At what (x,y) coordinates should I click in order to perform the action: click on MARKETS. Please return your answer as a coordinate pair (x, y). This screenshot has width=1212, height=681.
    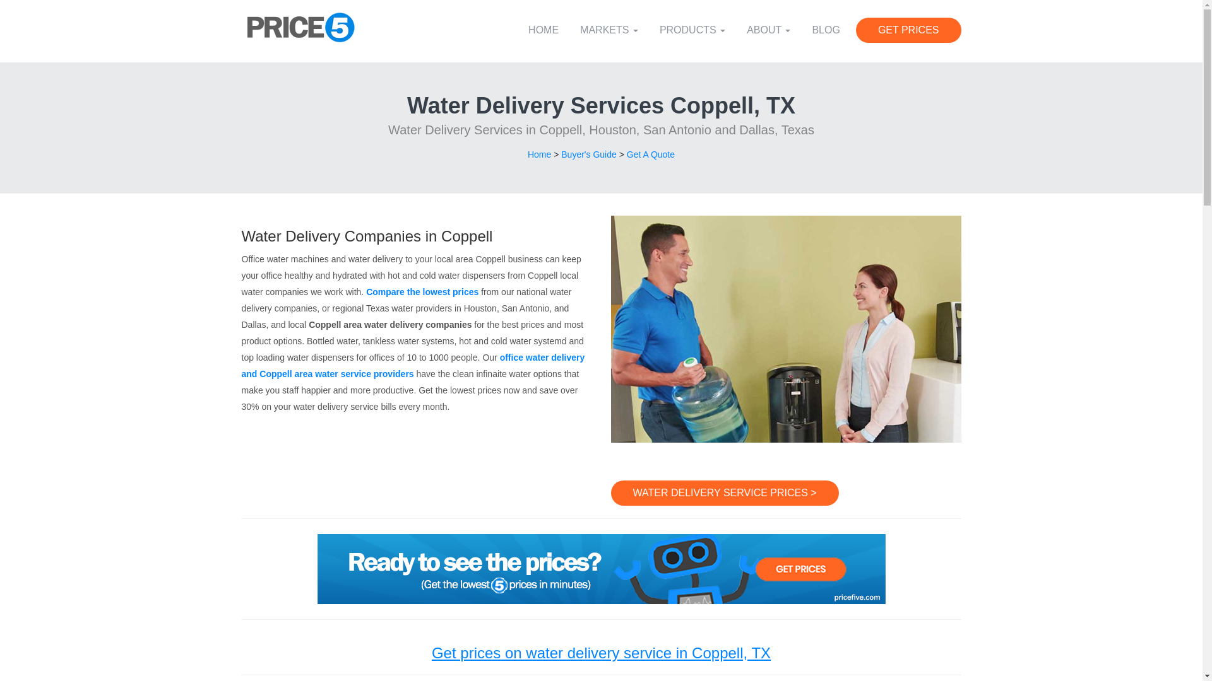
    Looking at the image, I should click on (609, 30).